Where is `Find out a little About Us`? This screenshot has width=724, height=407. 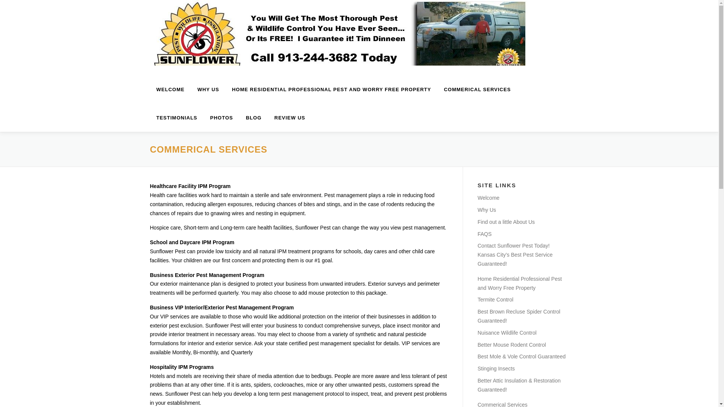 Find out a little About Us is located at coordinates (506, 222).